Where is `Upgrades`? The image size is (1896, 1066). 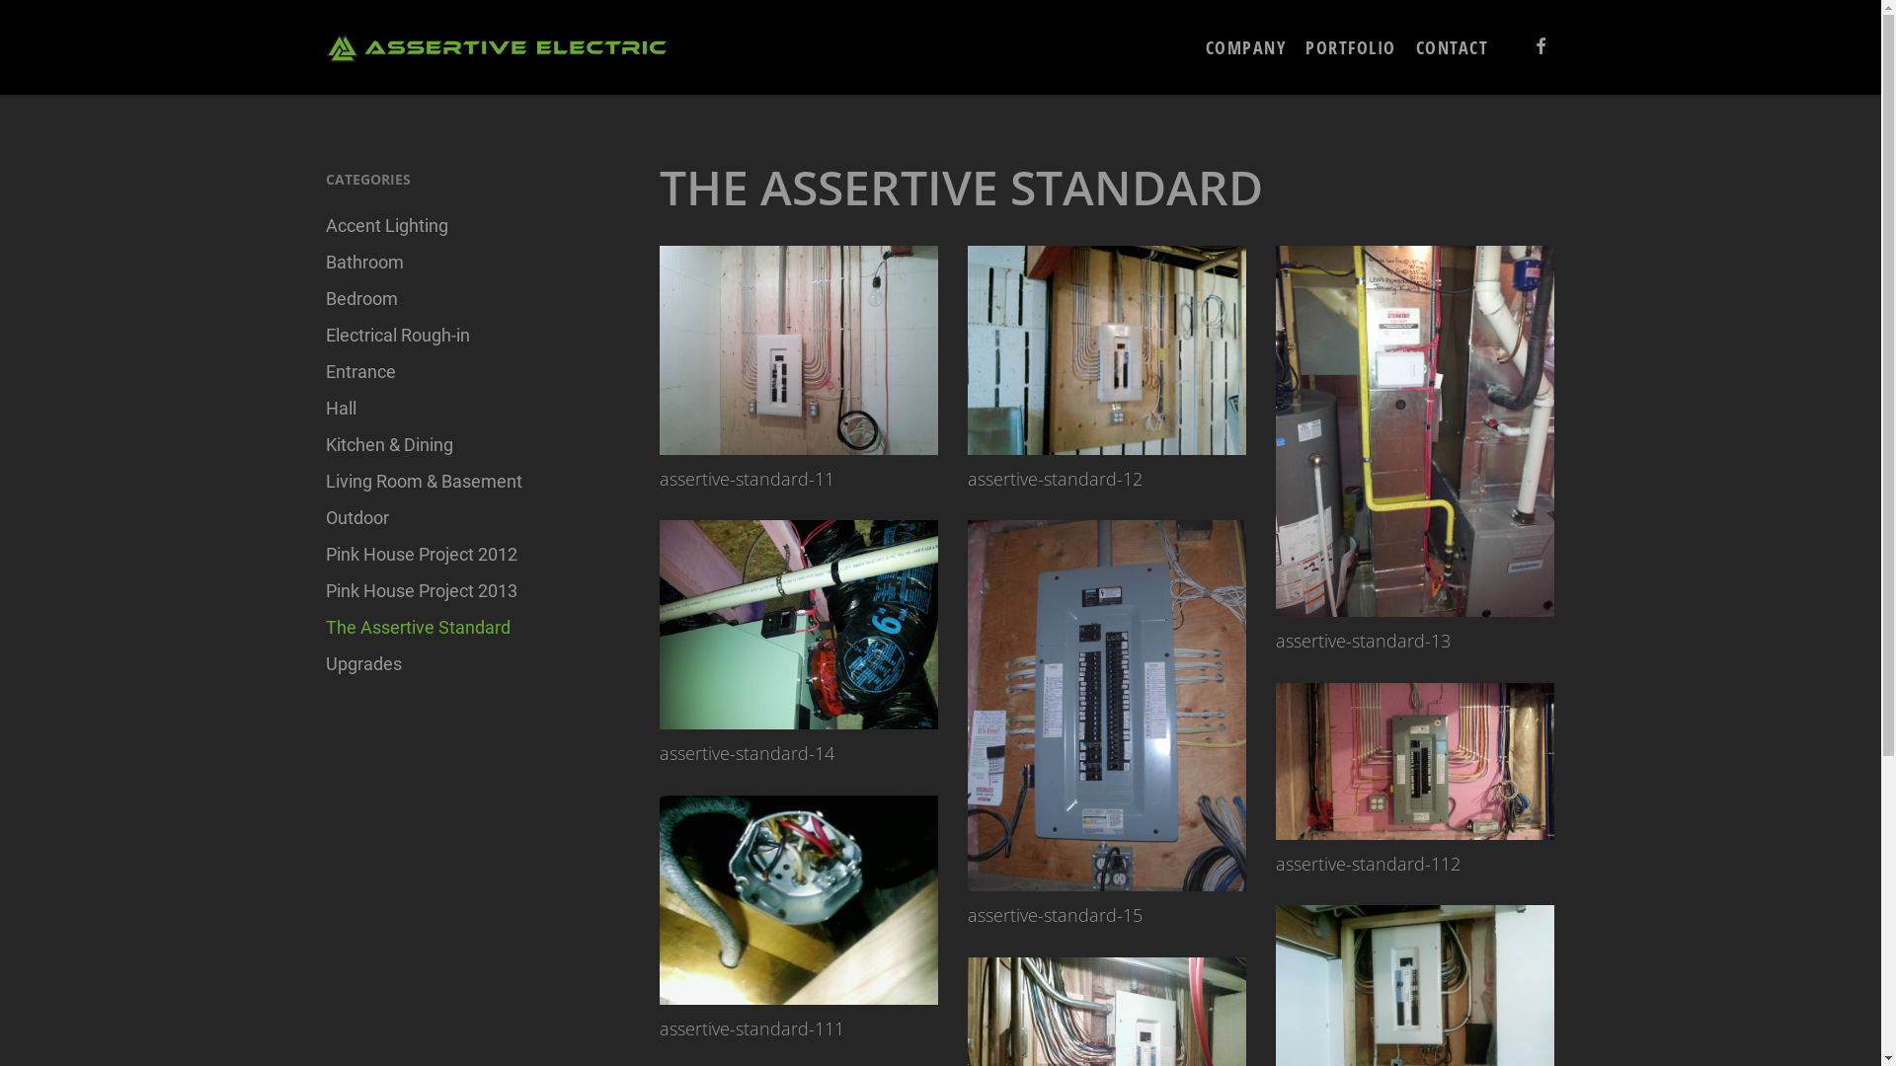 Upgrades is located at coordinates (470, 663).